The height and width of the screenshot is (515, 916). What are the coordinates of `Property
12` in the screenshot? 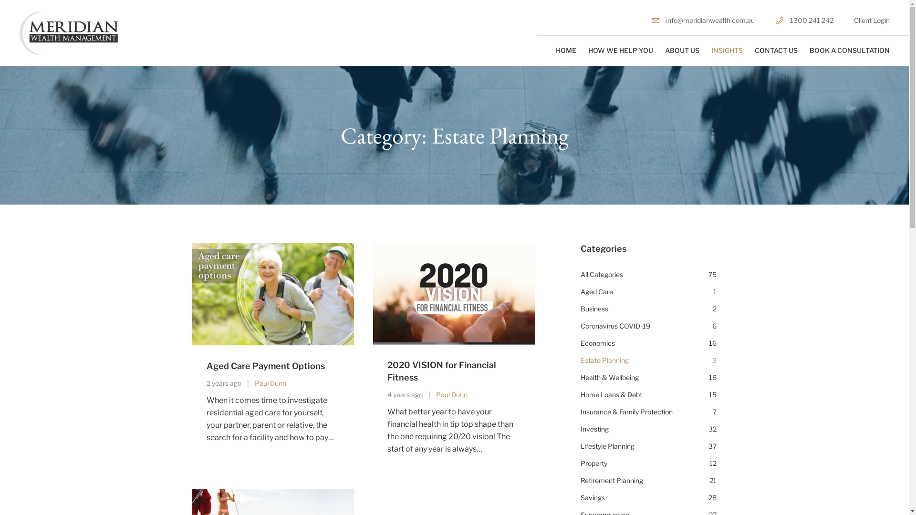 It's located at (649, 463).